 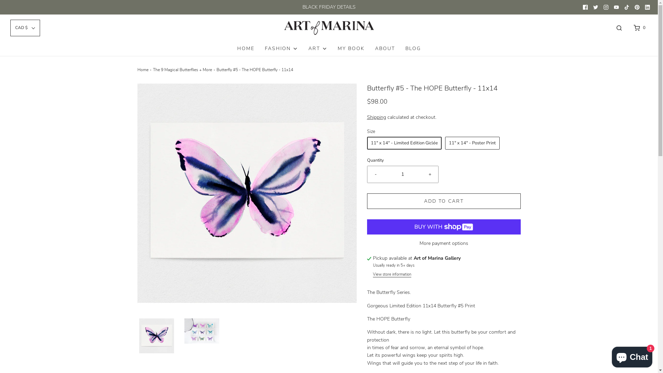 I want to click on Home, so click(x=144, y=70).